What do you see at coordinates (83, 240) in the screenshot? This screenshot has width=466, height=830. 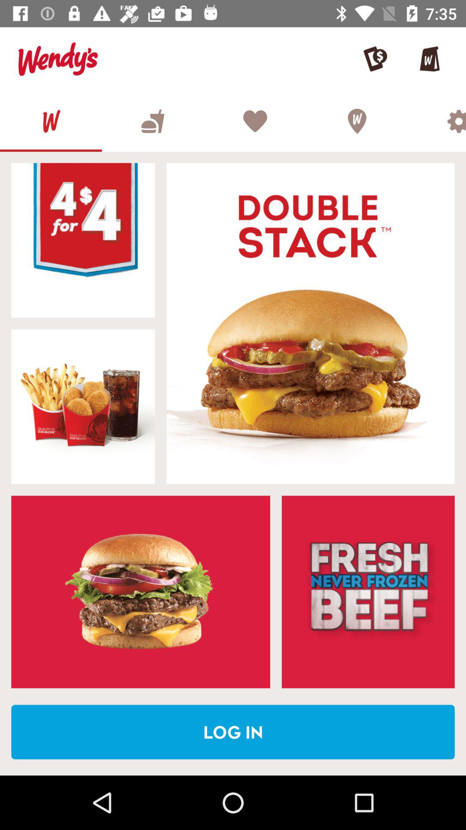 I see `select food item` at bounding box center [83, 240].